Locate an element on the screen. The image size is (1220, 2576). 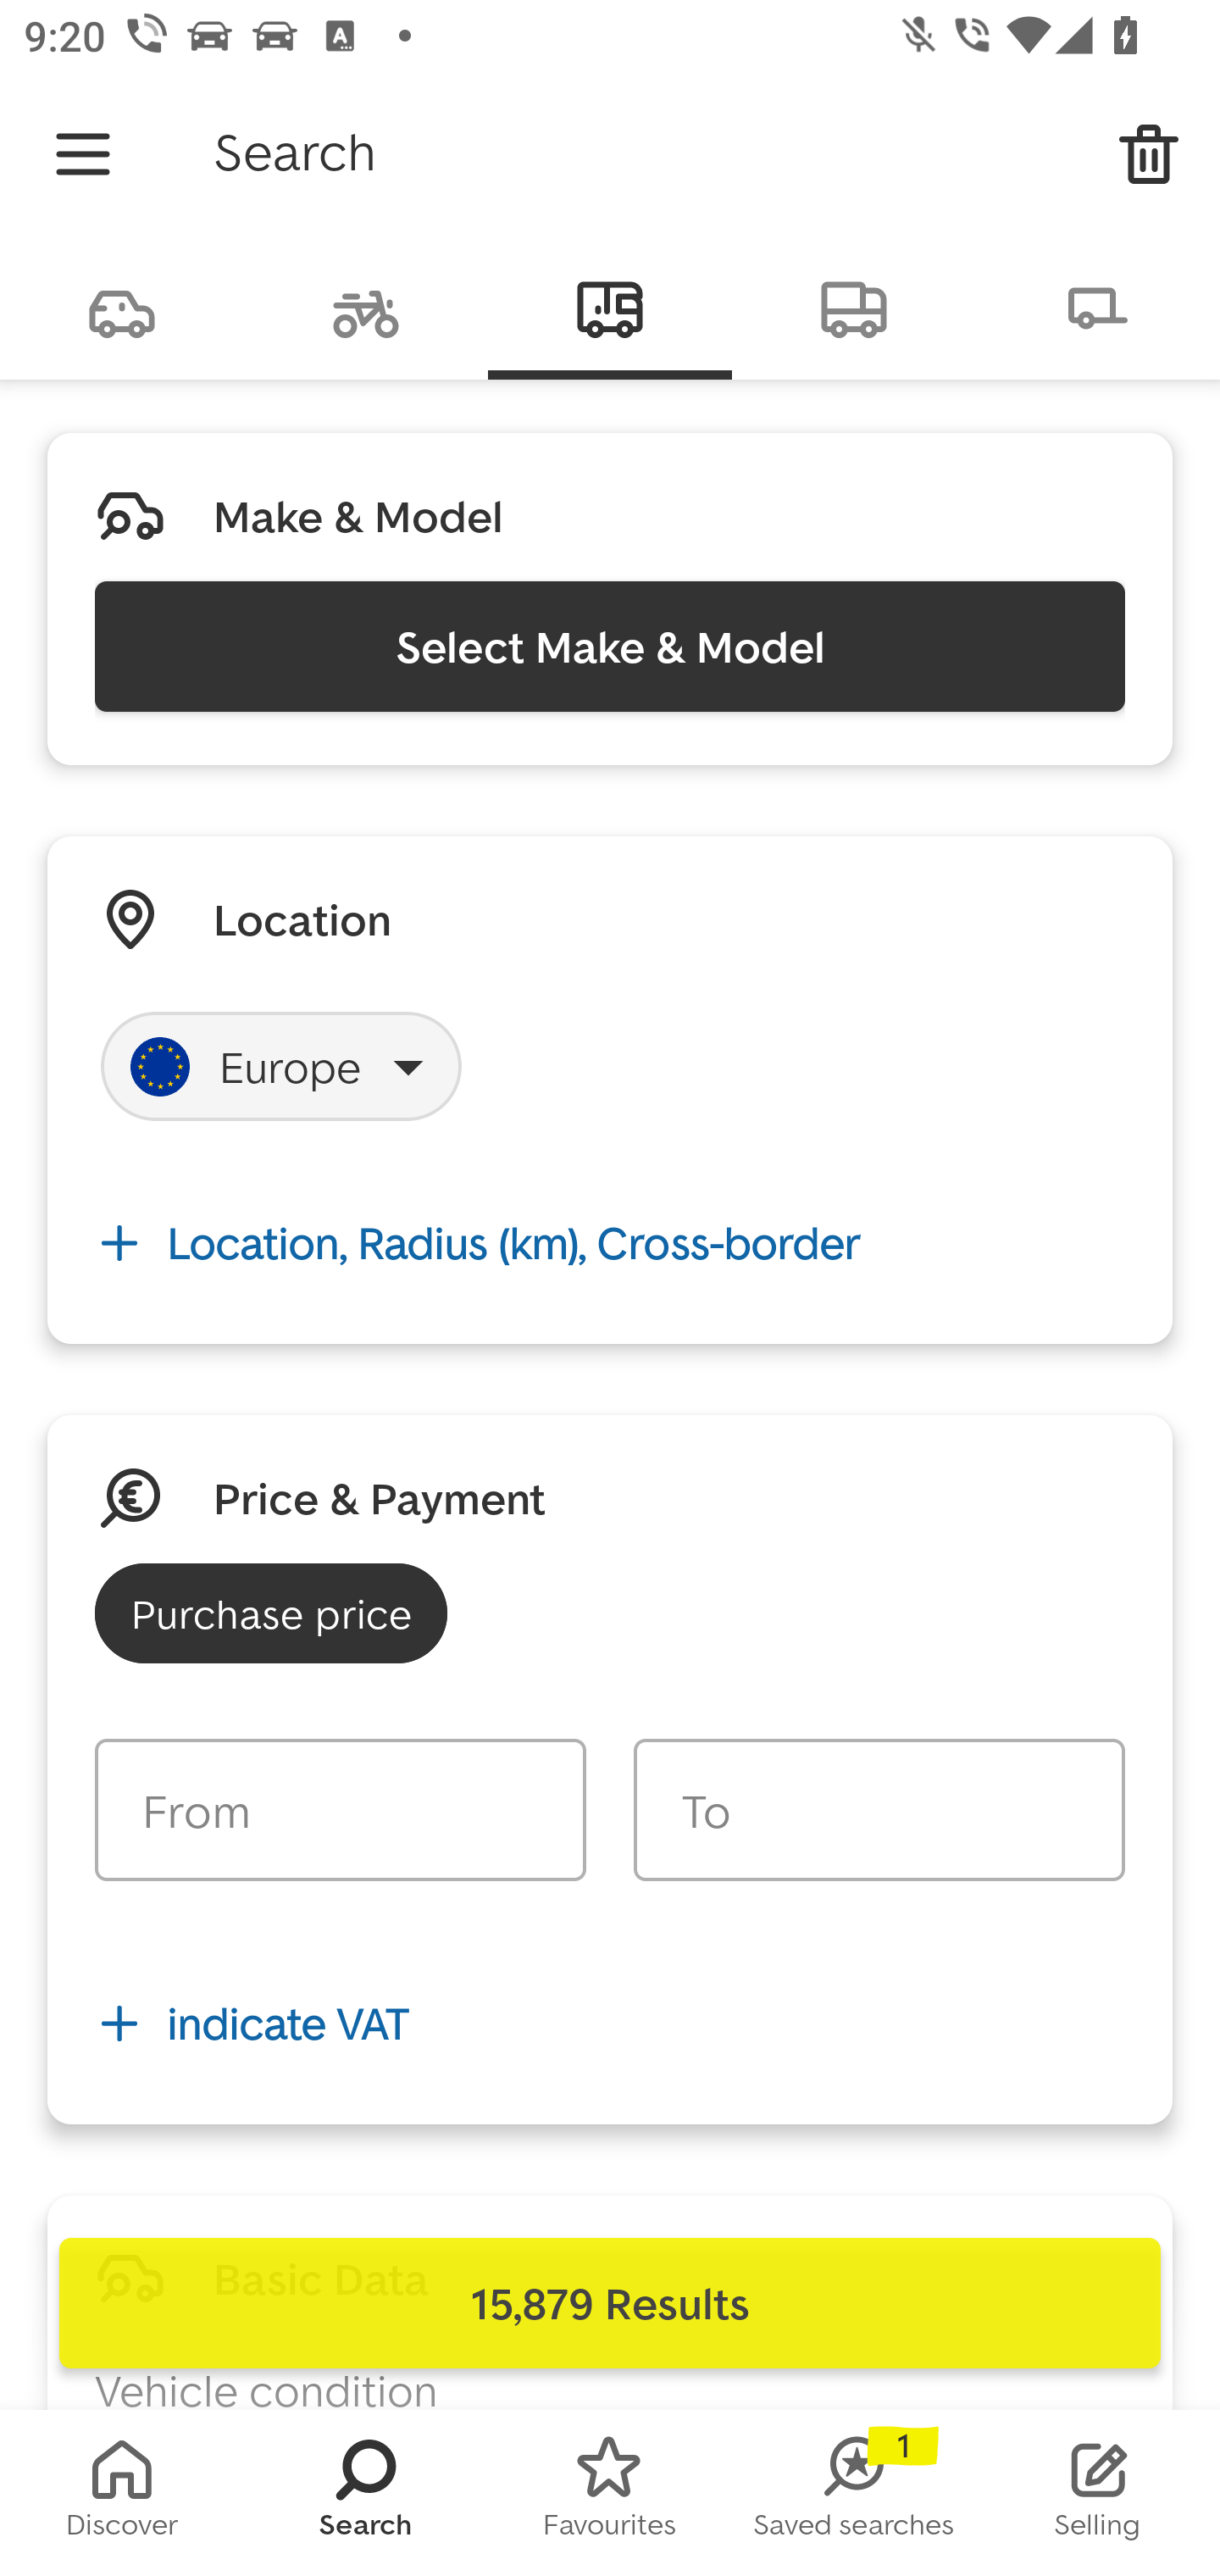
indicate VAT is located at coordinates (610, 2024).